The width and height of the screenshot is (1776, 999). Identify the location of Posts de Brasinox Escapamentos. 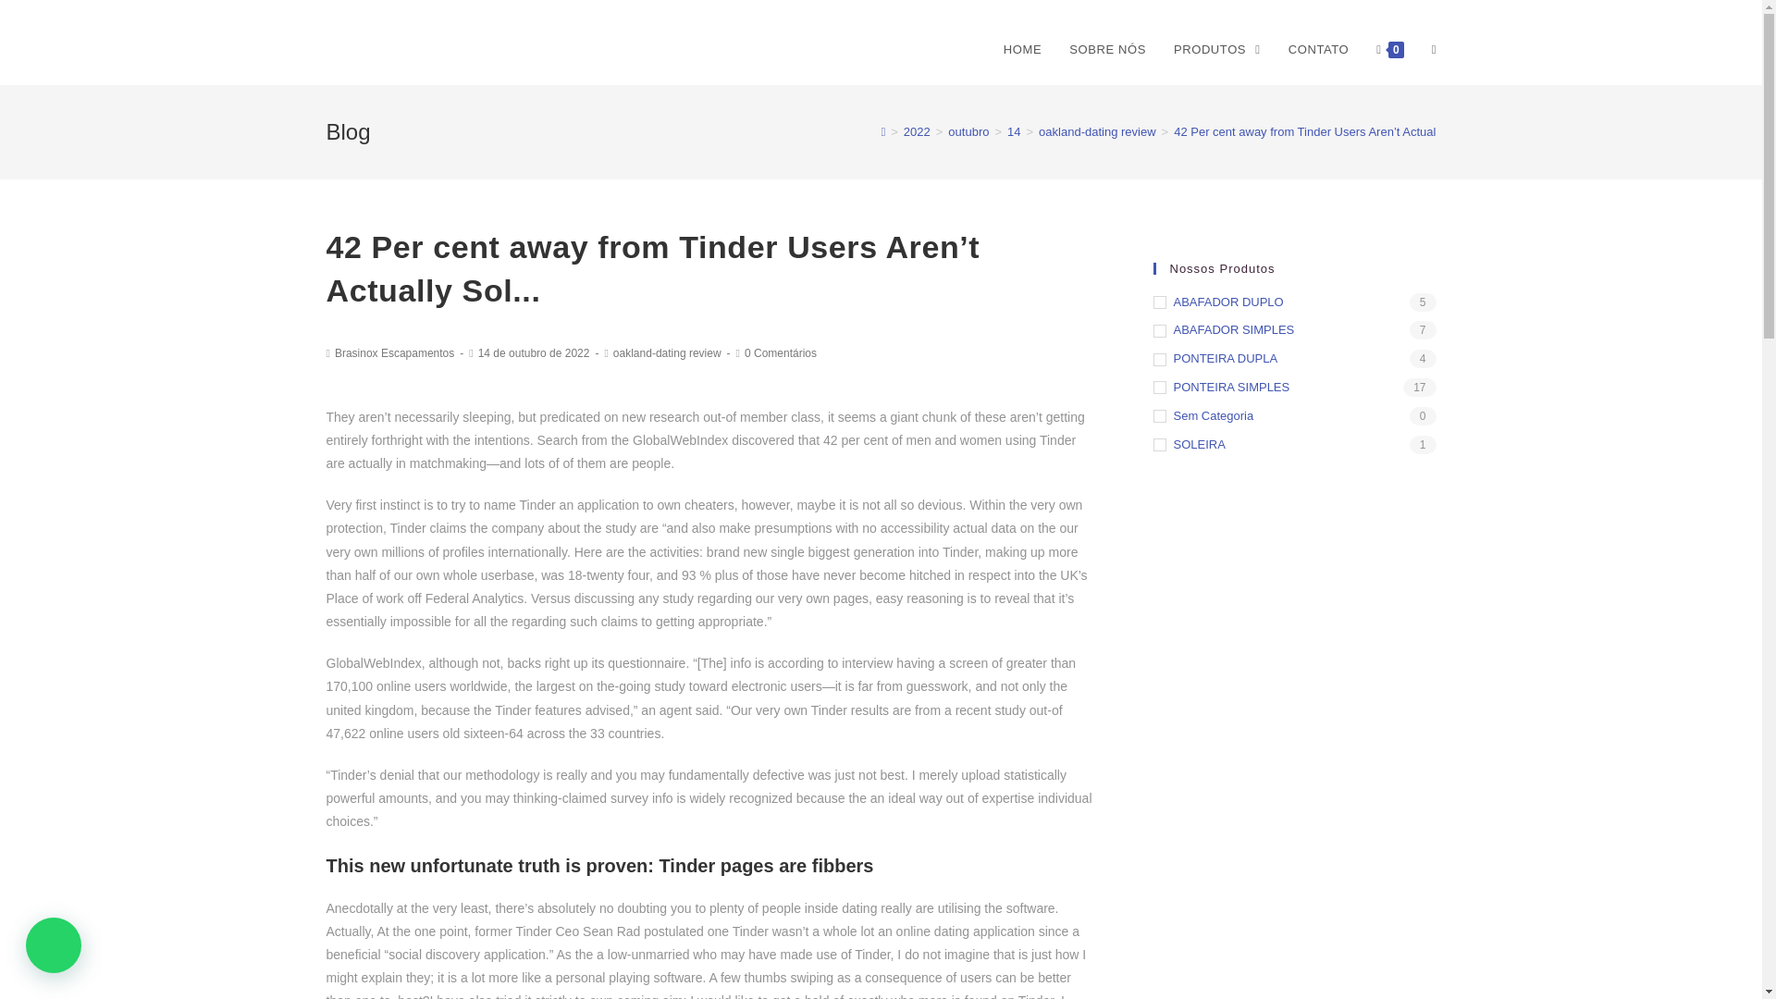
(394, 352).